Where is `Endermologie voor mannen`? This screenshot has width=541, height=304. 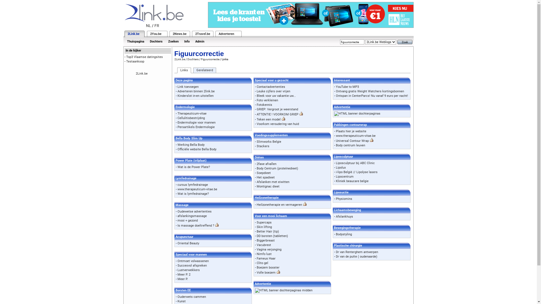
Endermologie voor mannen is located at coordinates (197, 123).